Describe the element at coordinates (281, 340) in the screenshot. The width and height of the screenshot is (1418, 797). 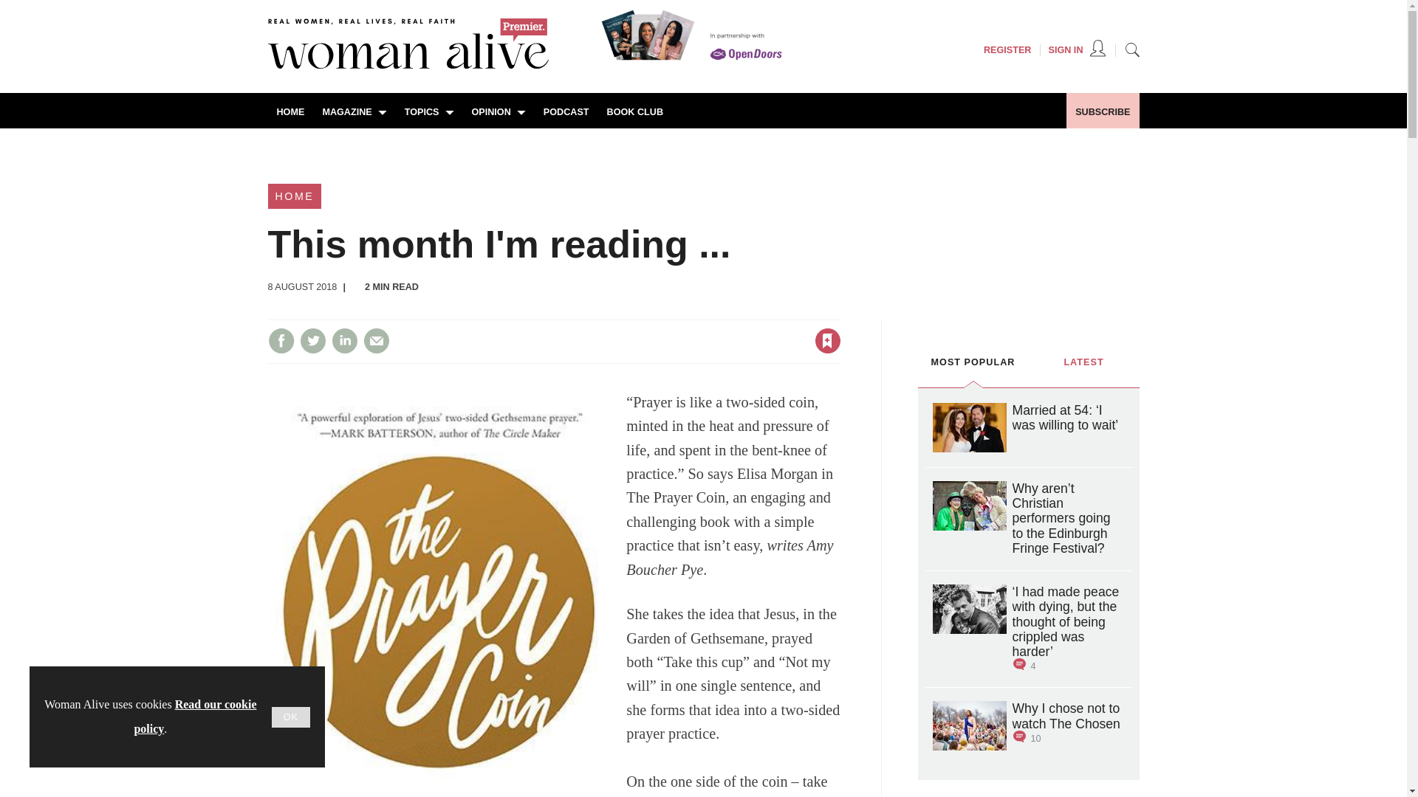
I see `Share this on Facebook` at that location.